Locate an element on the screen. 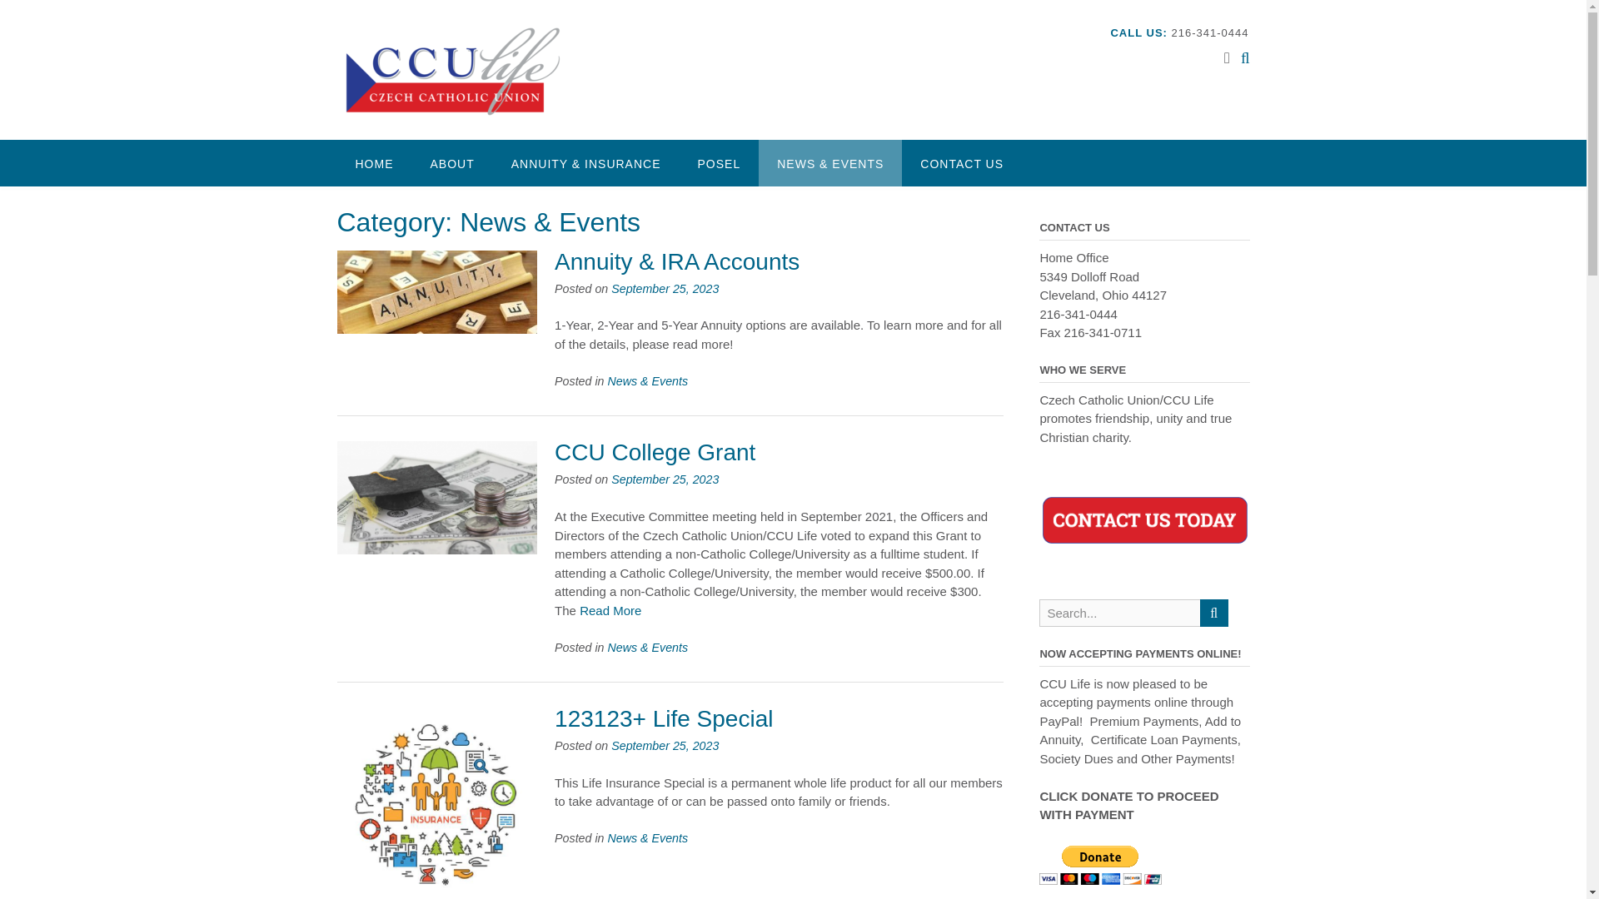  September 25, 2023 is located at coordinates (665, 289).